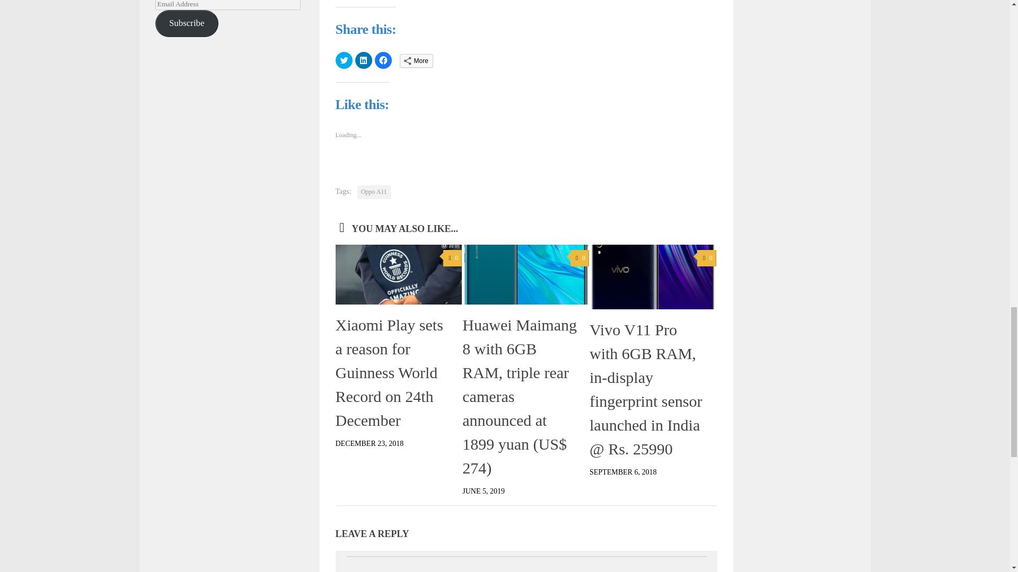 Image resolution: width=1018 pixels, height=572 pixels. Describe the element at coordinates (526, 564) in the screenshot. I see `Comment Form` at that location.